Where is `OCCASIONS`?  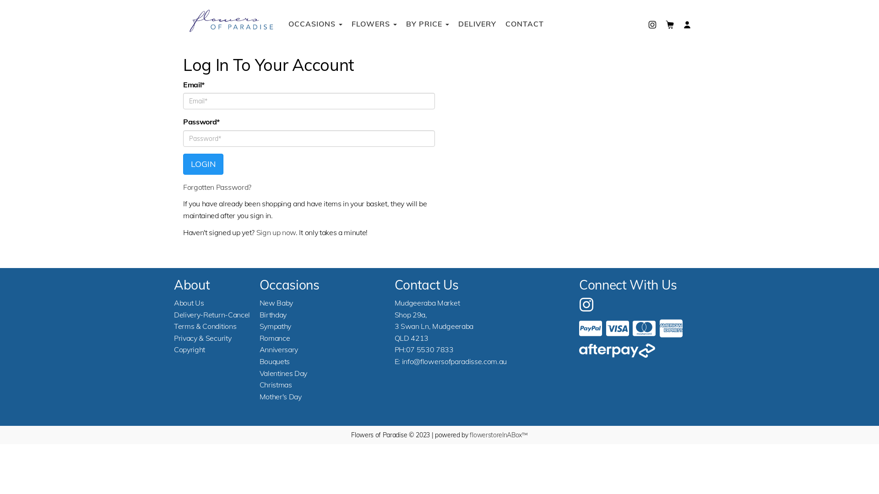 OCCASIONS is located at coordinates (315, 24).